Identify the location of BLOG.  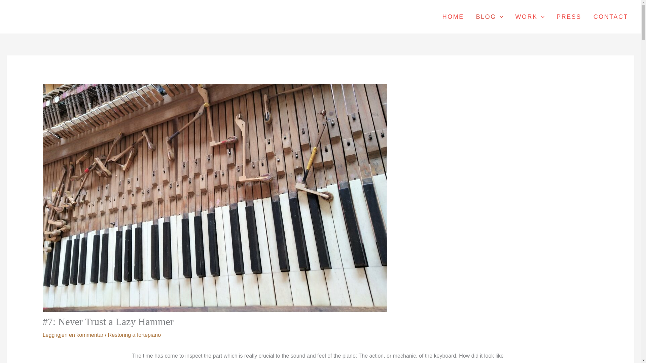
(490, 17).